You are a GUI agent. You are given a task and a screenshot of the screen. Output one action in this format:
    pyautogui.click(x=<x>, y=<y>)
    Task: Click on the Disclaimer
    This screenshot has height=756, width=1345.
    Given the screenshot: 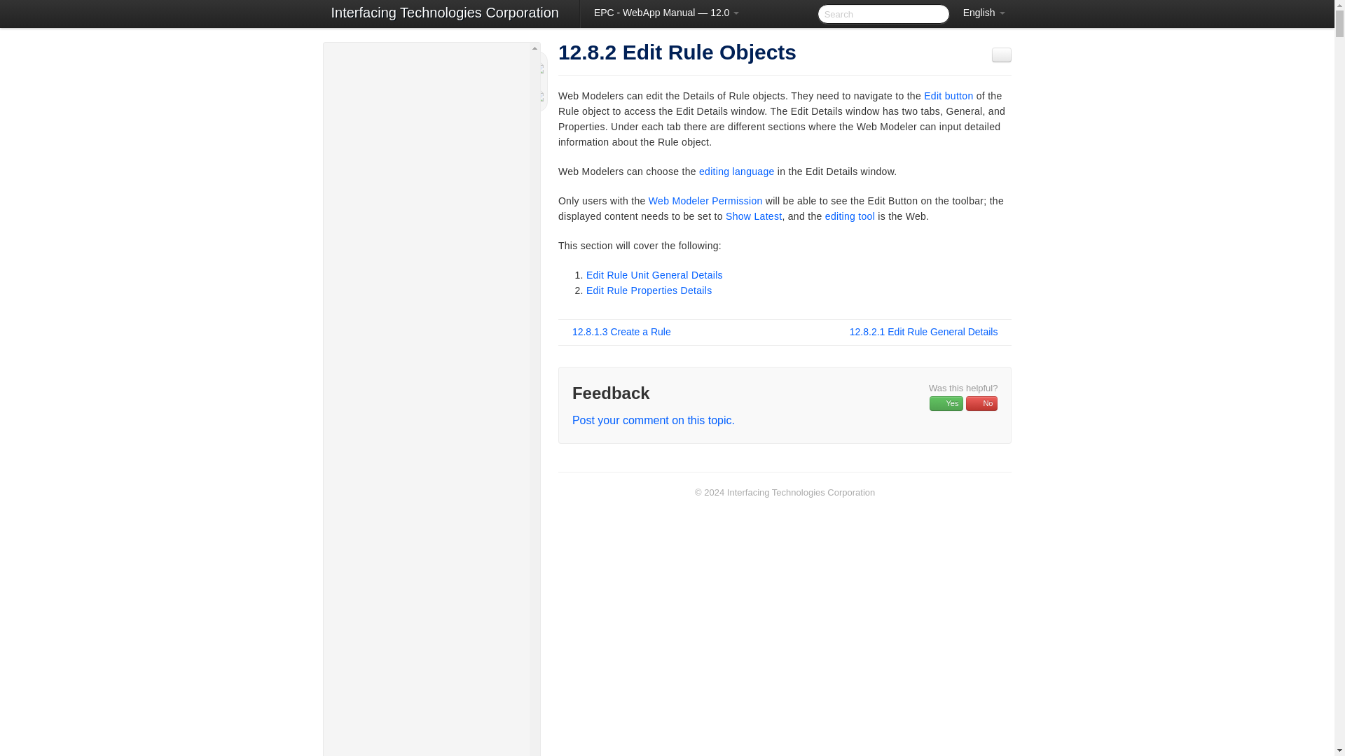 What is the action you would take?
    pyautogui.click(x=426, y=106)
    